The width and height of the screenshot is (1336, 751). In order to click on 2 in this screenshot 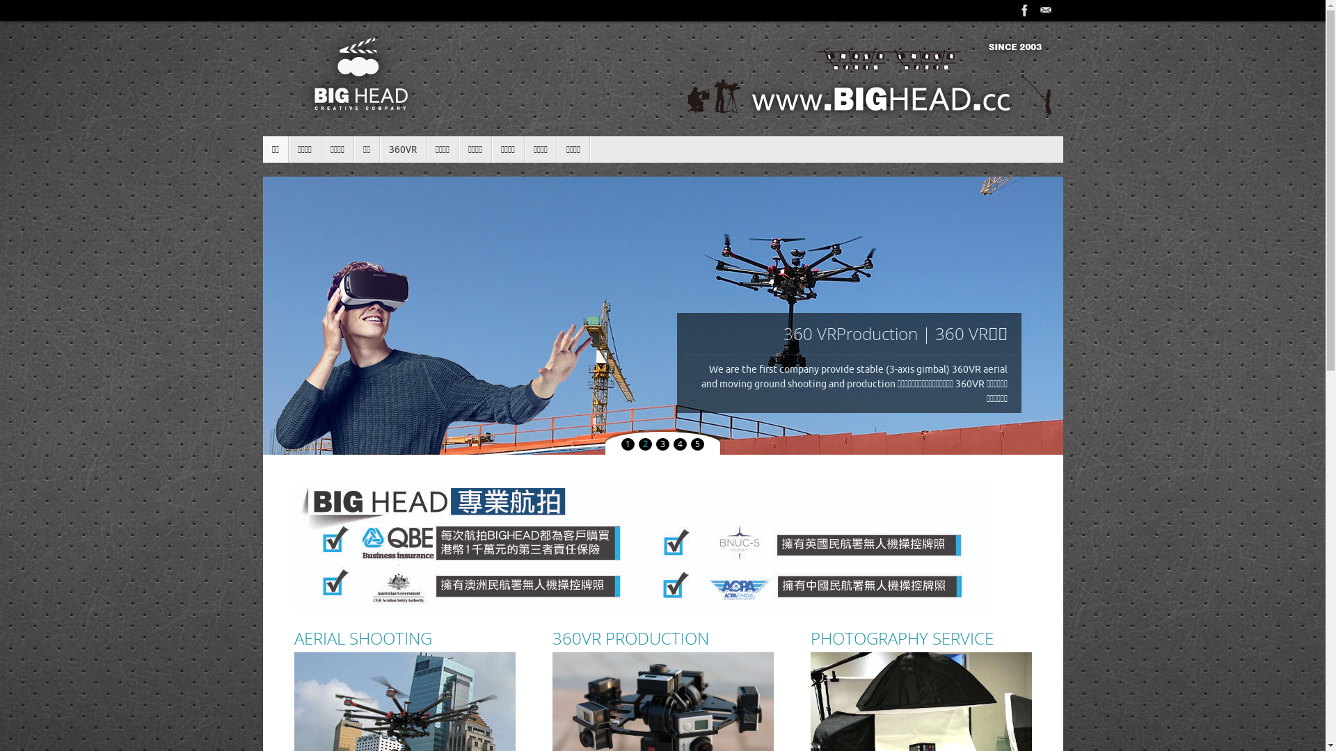, I will do `click(646, 444)`.